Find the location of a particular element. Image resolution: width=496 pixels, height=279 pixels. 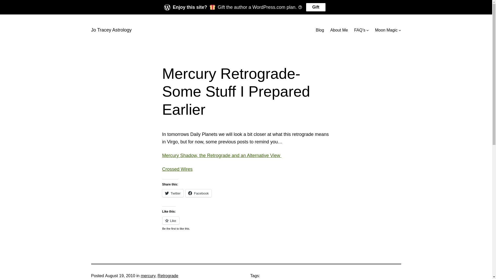

Like or Reblog is located at coordinates (246, 224).